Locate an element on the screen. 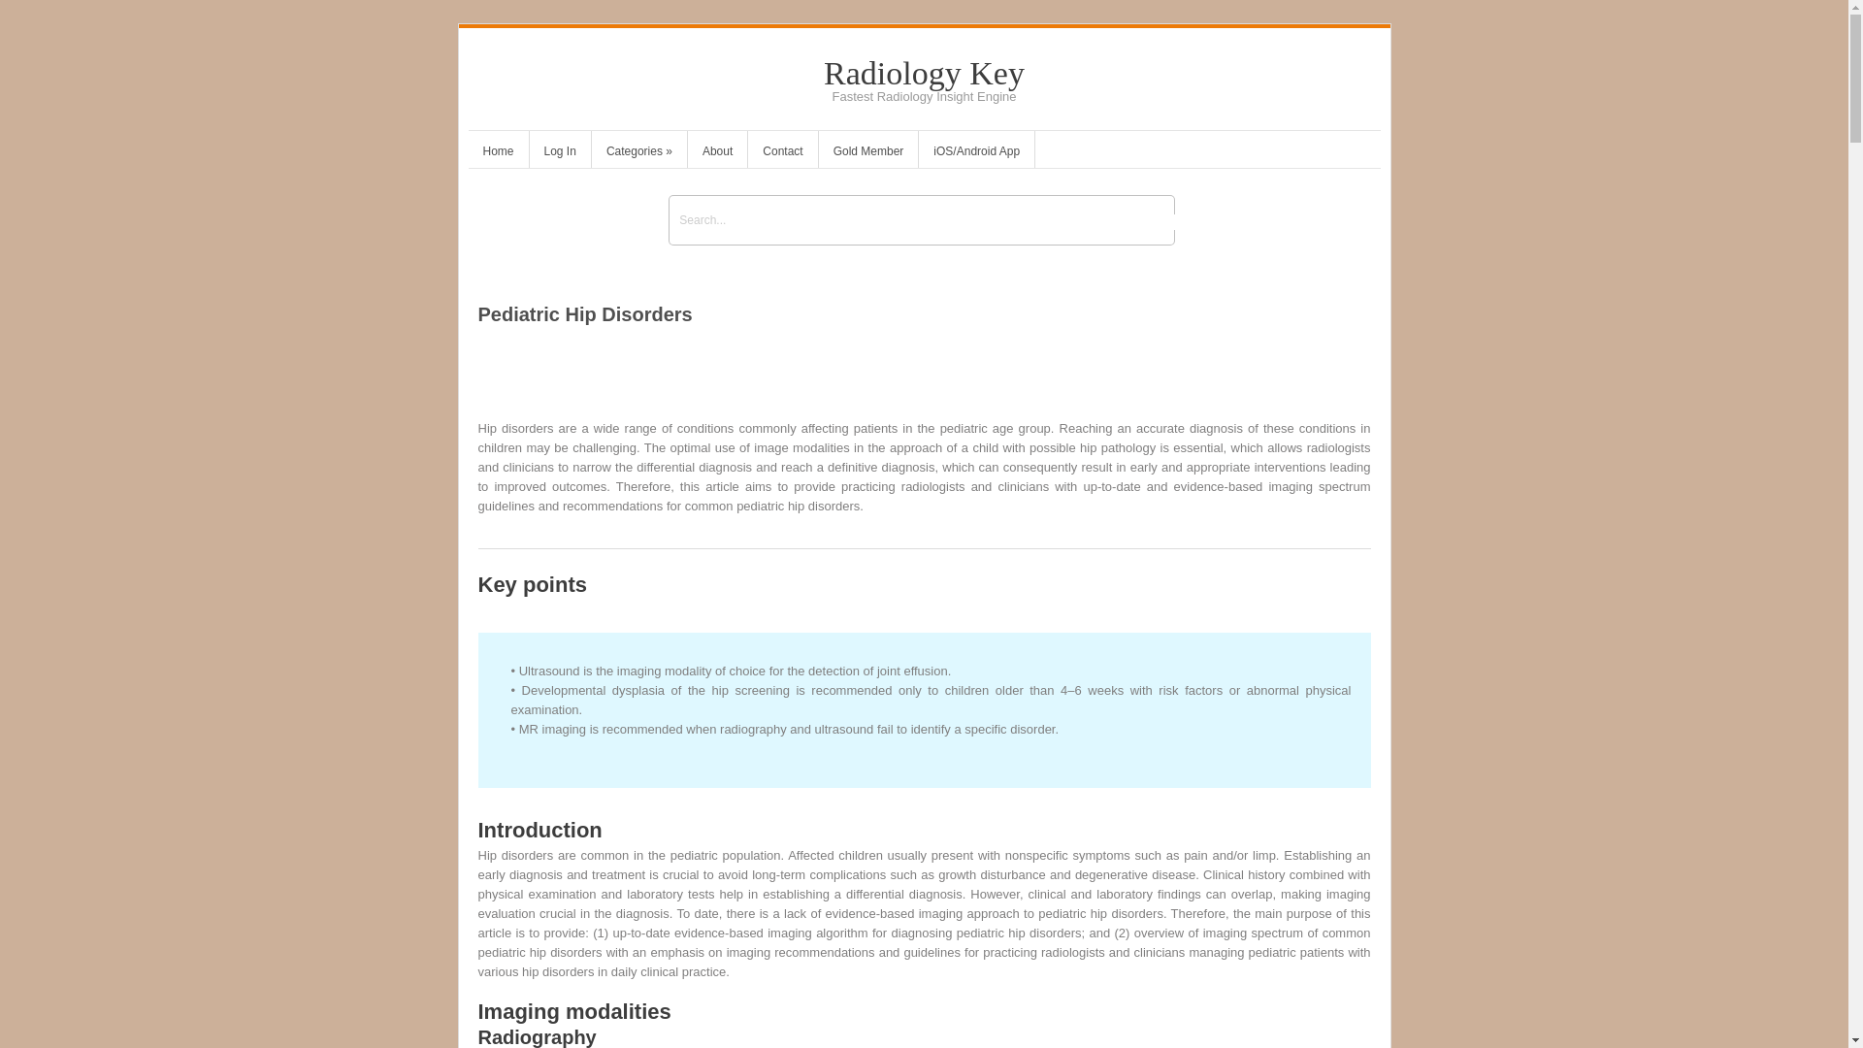 Image resolution: width=1863 pixels, height=1048 pixels. Contact is located at coordinates (782, 153).